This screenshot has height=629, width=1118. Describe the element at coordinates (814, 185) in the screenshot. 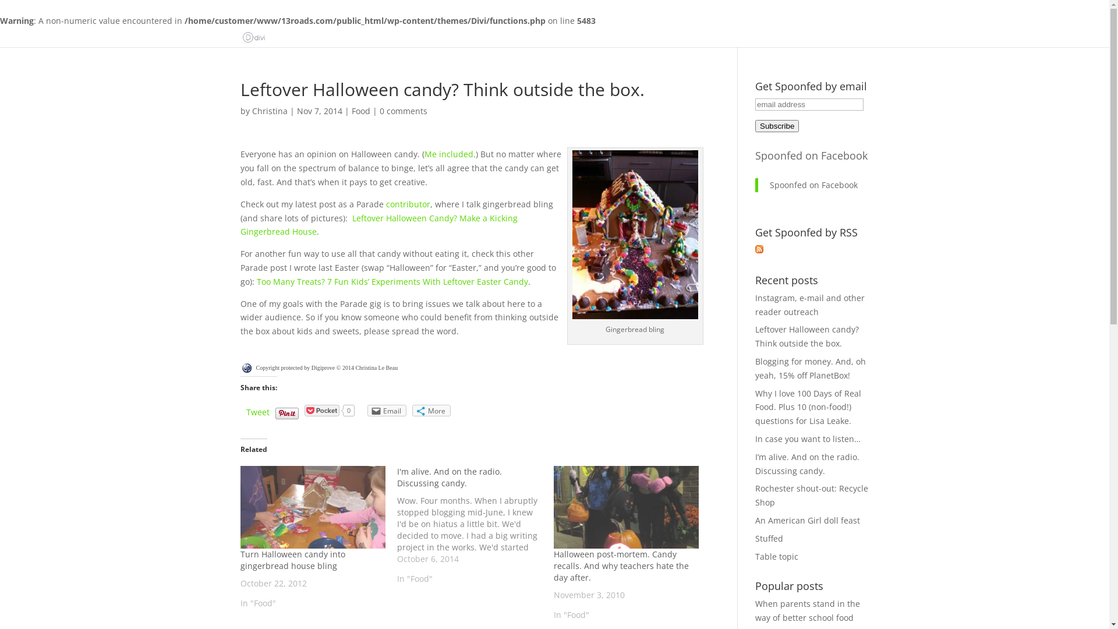

I see `Spoonfed on Facebook` at that location.